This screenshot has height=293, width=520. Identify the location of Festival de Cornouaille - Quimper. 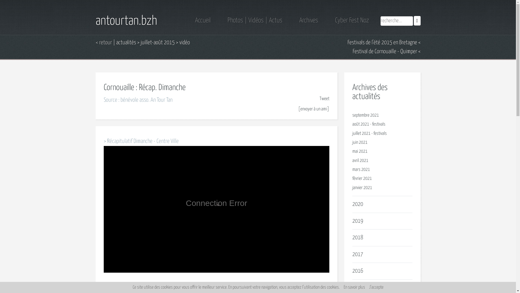
(387, 56).